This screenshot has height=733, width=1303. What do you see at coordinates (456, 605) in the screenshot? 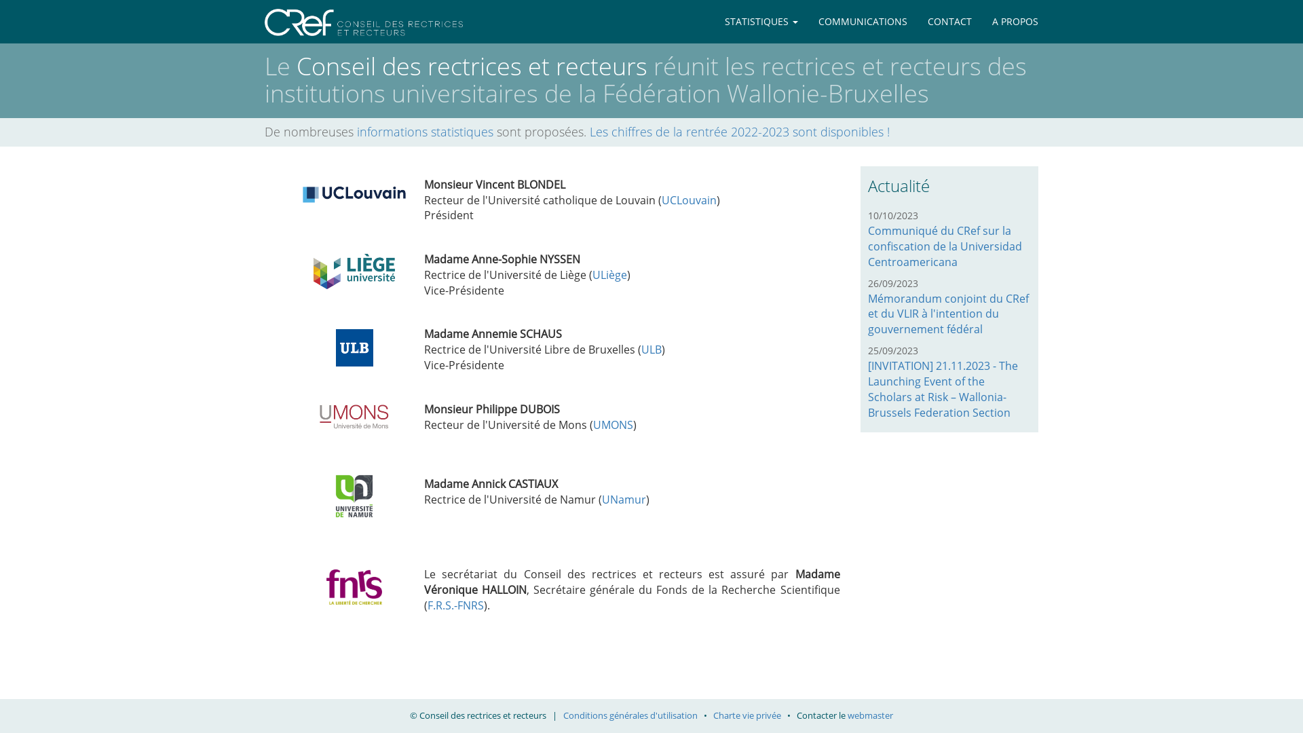
I see `F.R.S.-FNRS` at bounding box center [456, 605].